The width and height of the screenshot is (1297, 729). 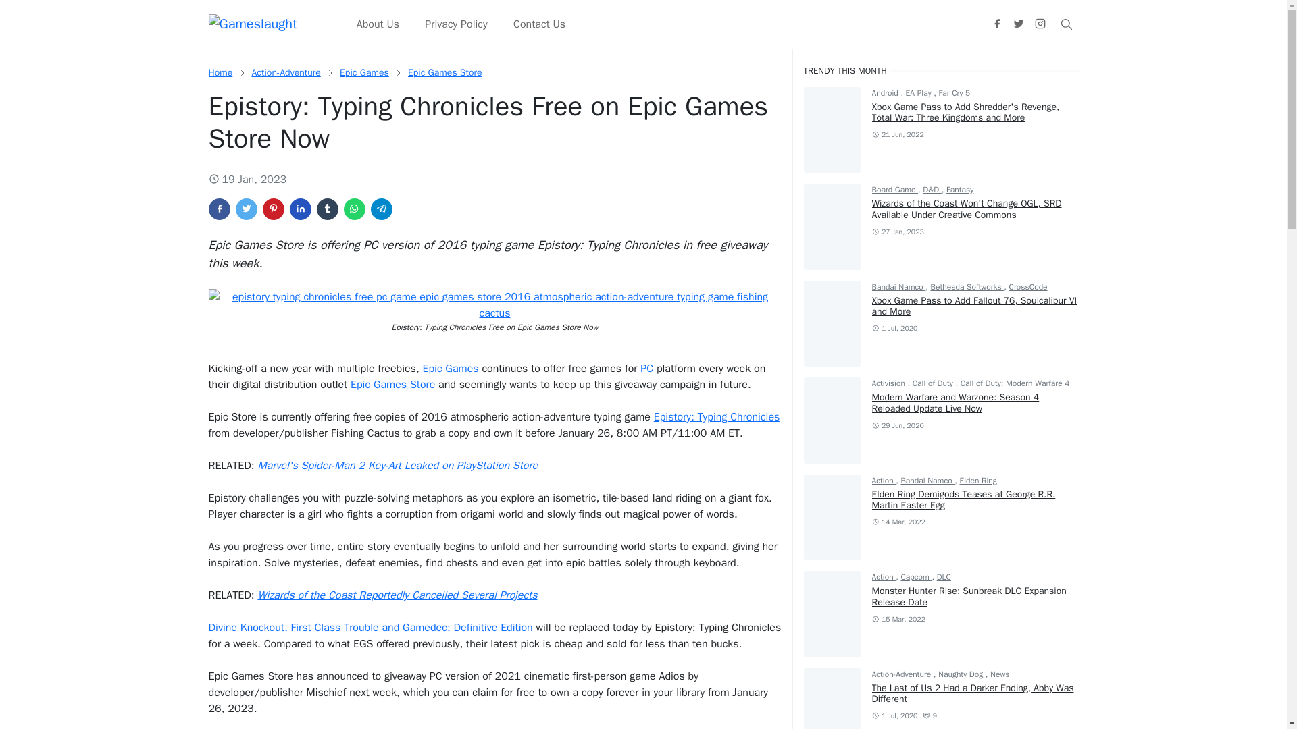 What do you see at coordinates (717, 417) in the screenshot?
I see `Epistory: Typing Chronicles` at bounding box center [717, 417].